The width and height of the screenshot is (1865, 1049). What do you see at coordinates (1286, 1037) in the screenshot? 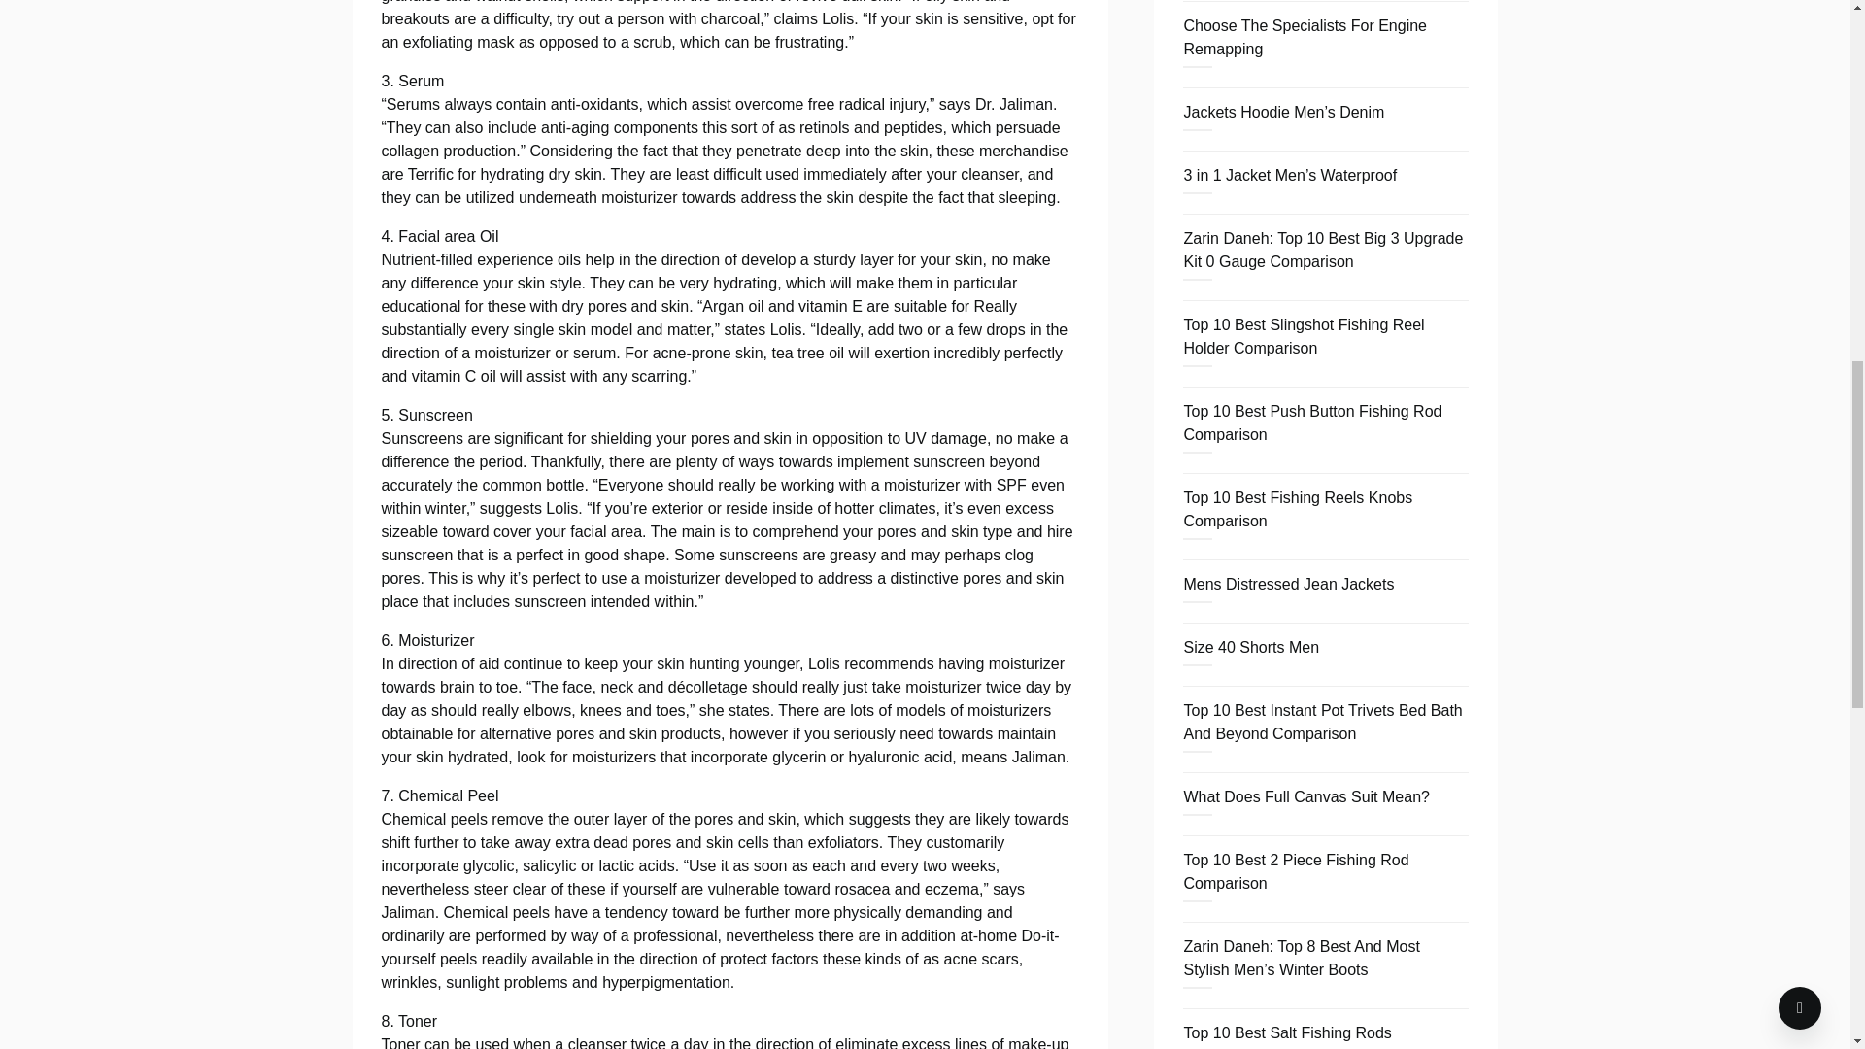
I see `Top 10 Best Salt Fishing Rods Comparison` at bounding box center [1286, 1037].